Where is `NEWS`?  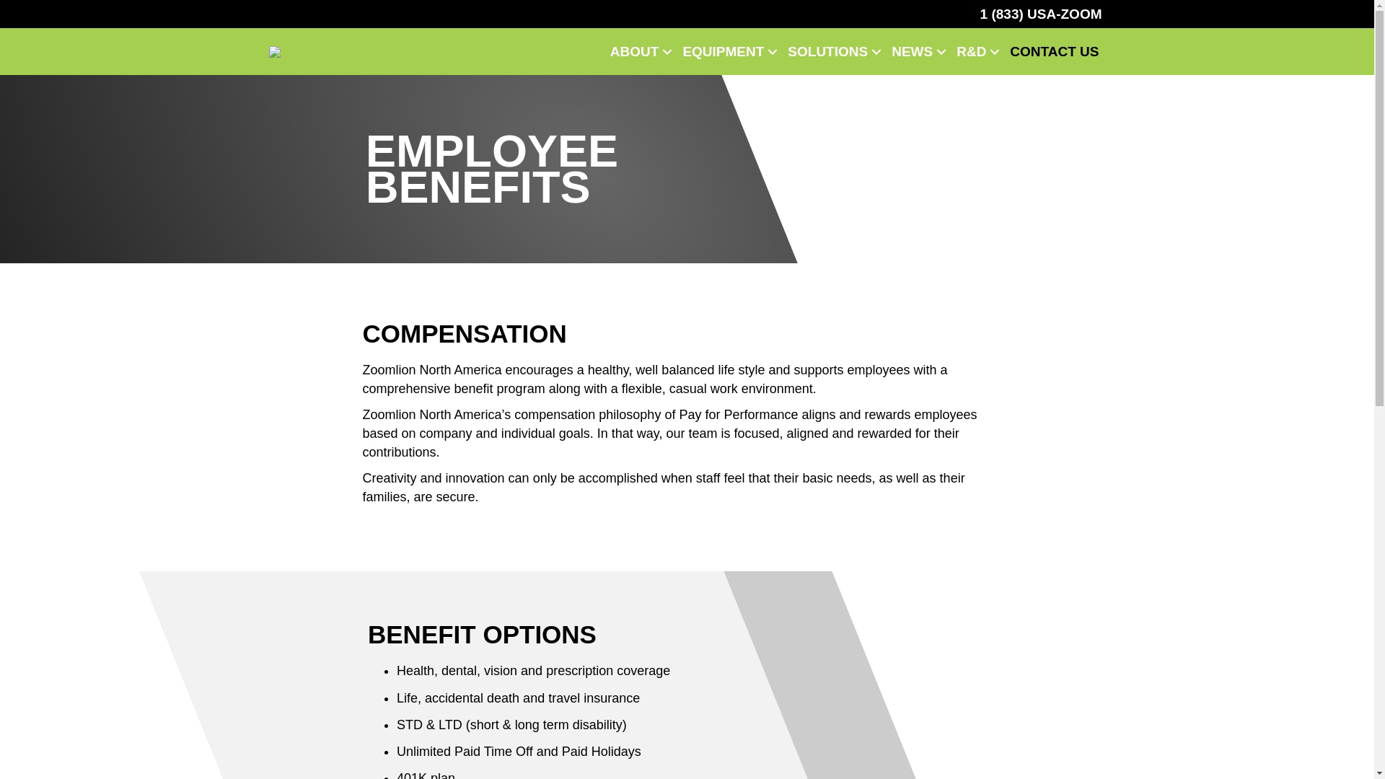
NEWS is located at coordinates (916, 50).